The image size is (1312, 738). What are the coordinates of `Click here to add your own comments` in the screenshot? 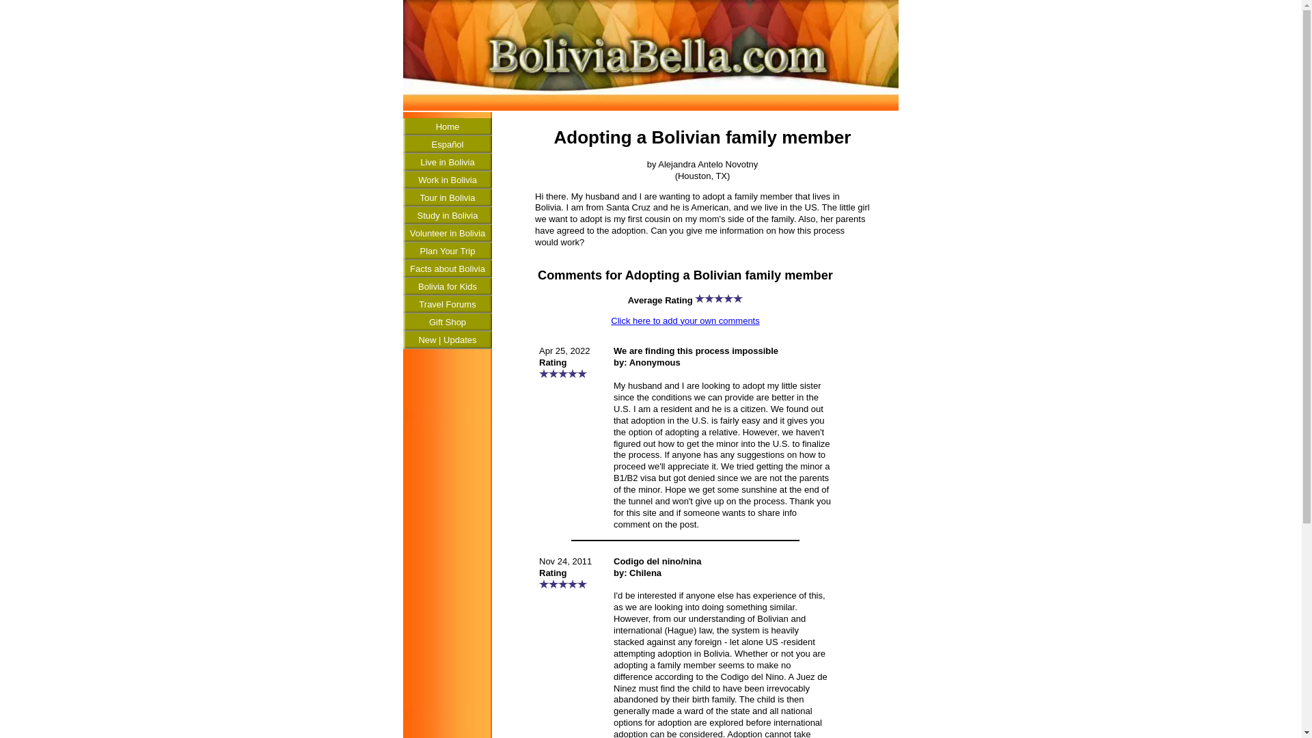 It's located at (685, 321).